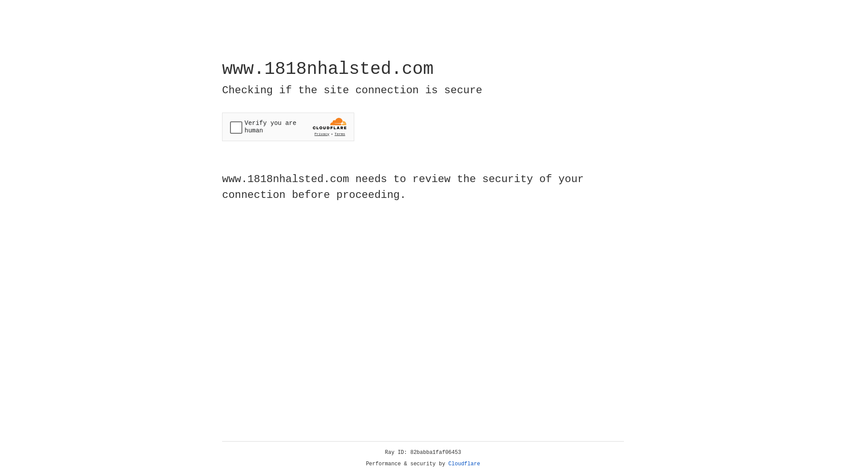 The width and height of the screenshot is (846, 475). Describe the element at coordinates (288, 127) in the screenshot. I see `Widget containing a Cloudflare security challenge` at that location.